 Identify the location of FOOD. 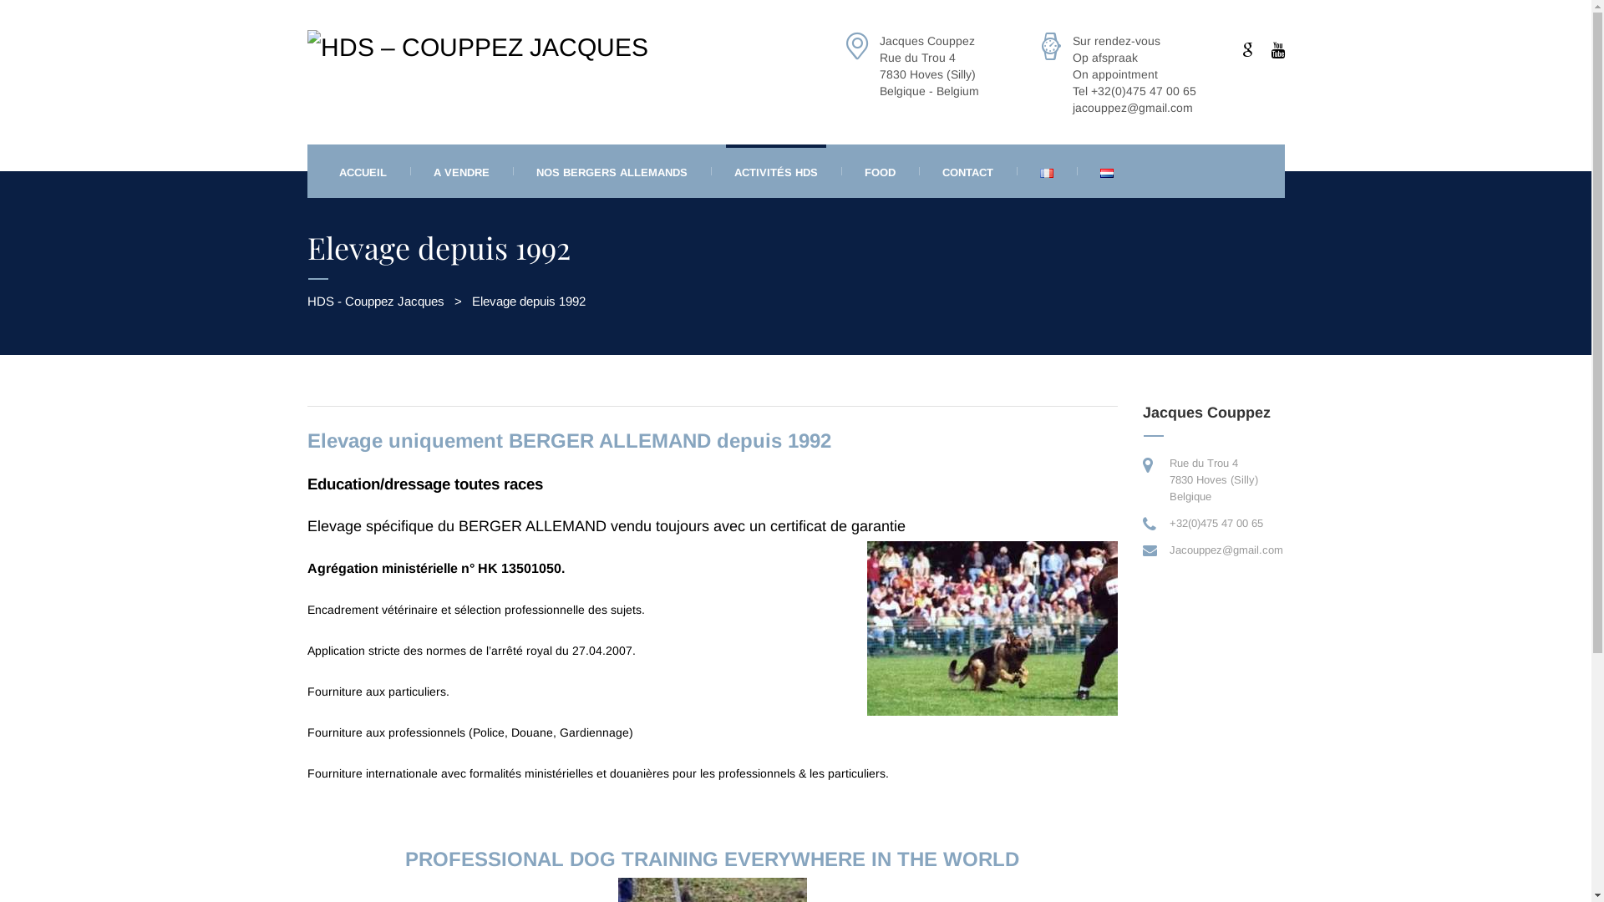
(879, 171).